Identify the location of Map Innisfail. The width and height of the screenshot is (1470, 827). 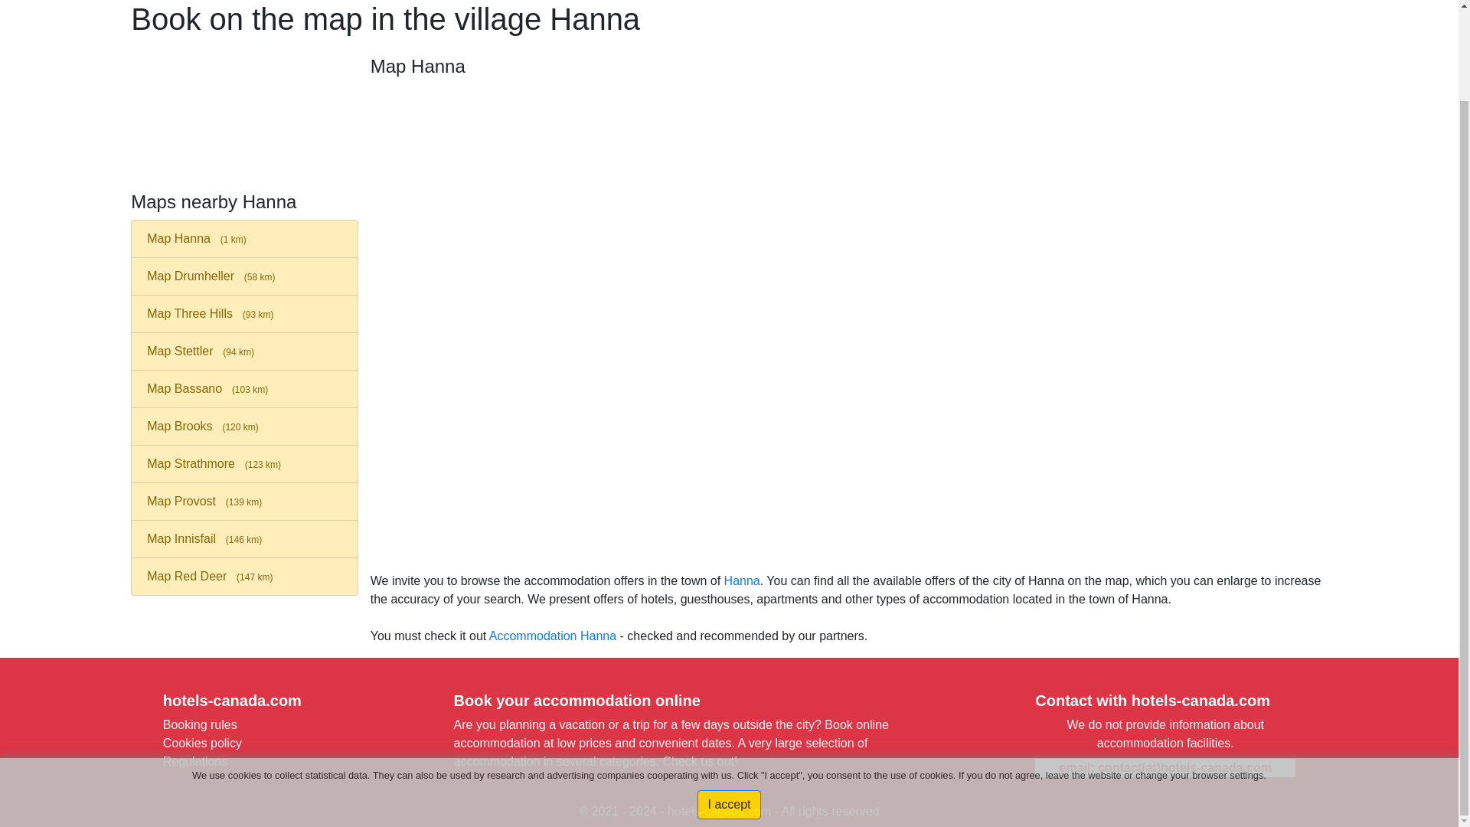
(244, 539).